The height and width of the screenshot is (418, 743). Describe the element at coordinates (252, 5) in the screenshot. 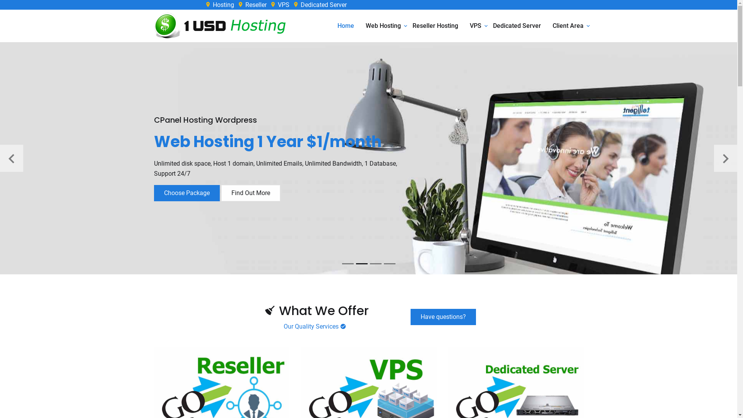

I see `Reseller` at that location.